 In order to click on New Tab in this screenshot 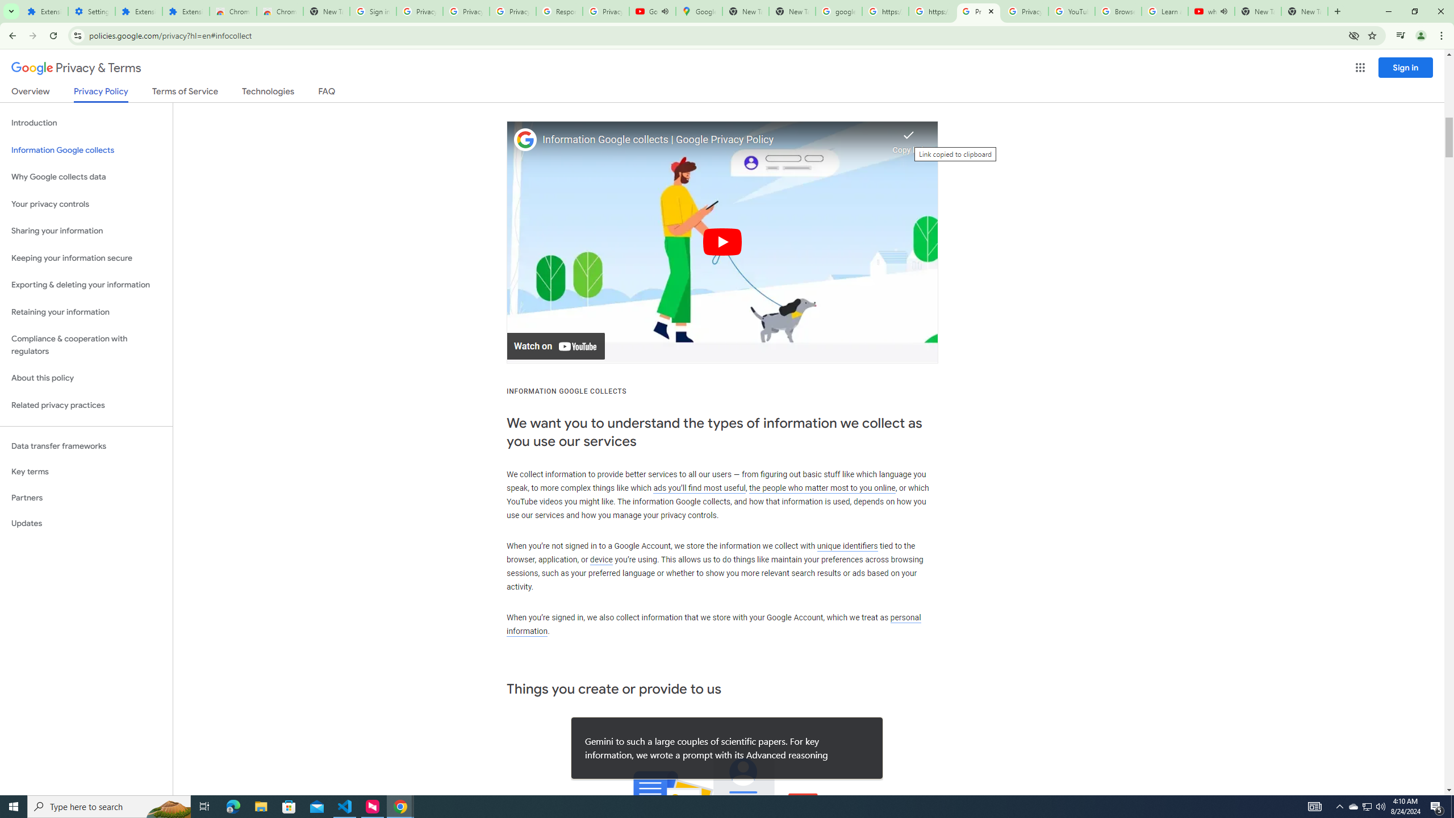, I will do `click(1305, 11)`.